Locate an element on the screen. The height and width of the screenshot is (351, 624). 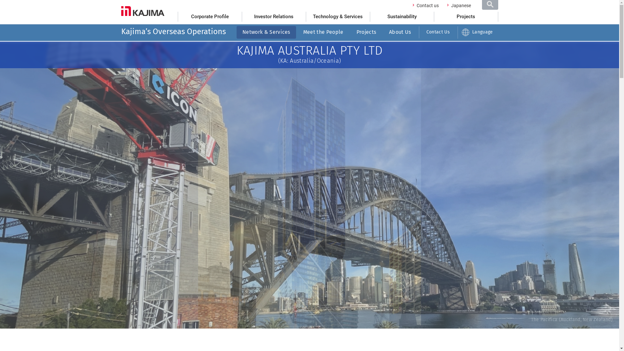
Investor Relations is located at coordinates (274, 17).